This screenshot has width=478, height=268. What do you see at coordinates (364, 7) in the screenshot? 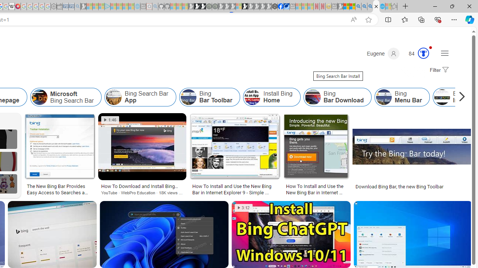
I see `2009 Bing officially replaced Live Search on June 3 - Search` at bounding box center [364, 7].